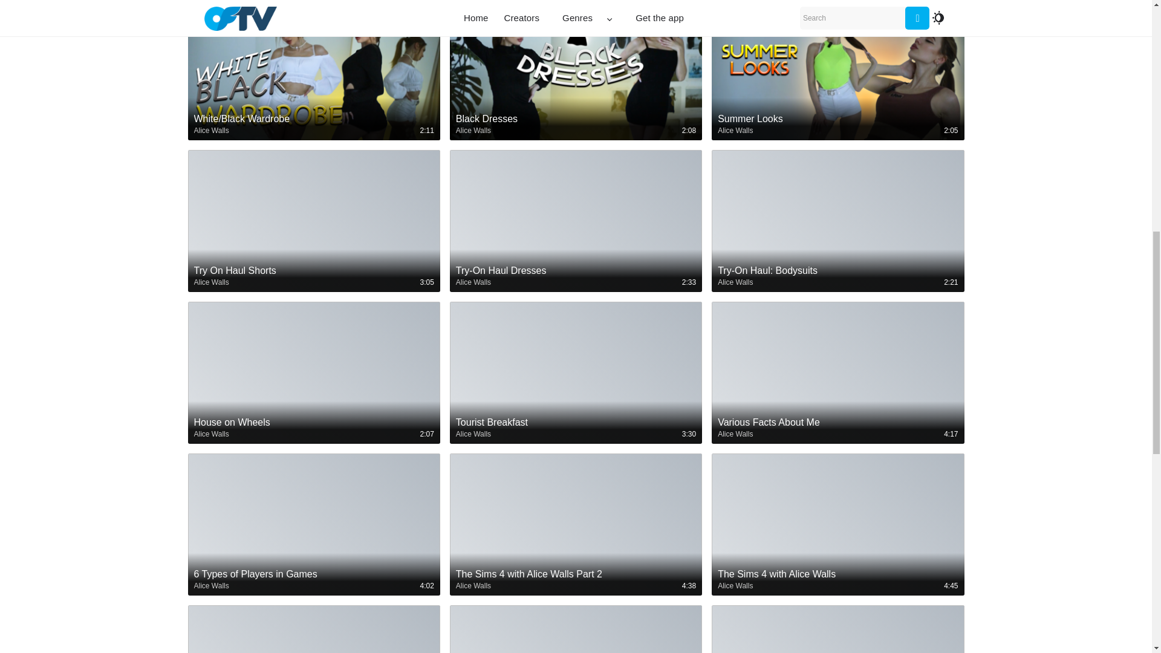 This screenshot has width=1161, height=653. What do you see at coordinates (576, 271) in the screenshot?
I see `Try-On Haul Dresses` at bounding box center [576, 271].